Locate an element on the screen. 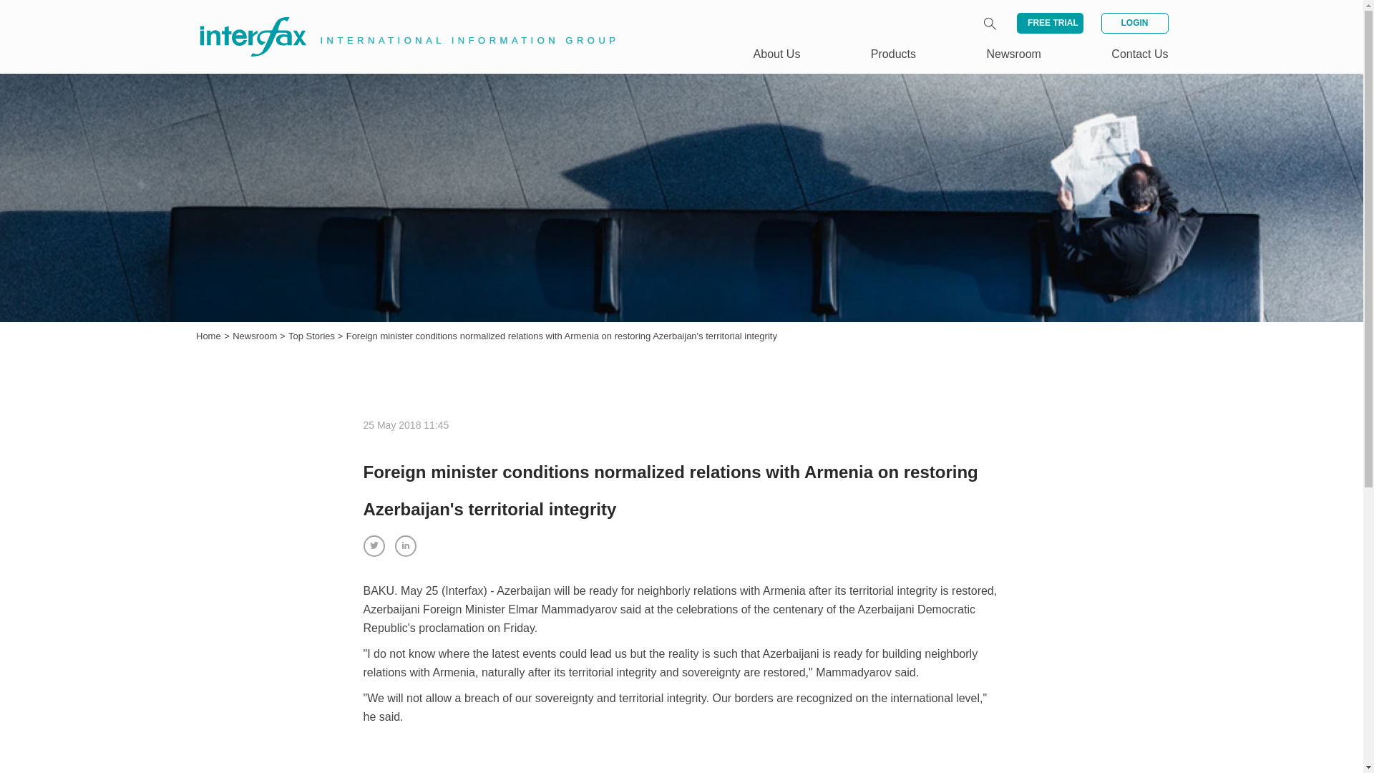 Image resolution: width=1374 pixels, height=773 pixels. Home is located at coordinates (209, 336).